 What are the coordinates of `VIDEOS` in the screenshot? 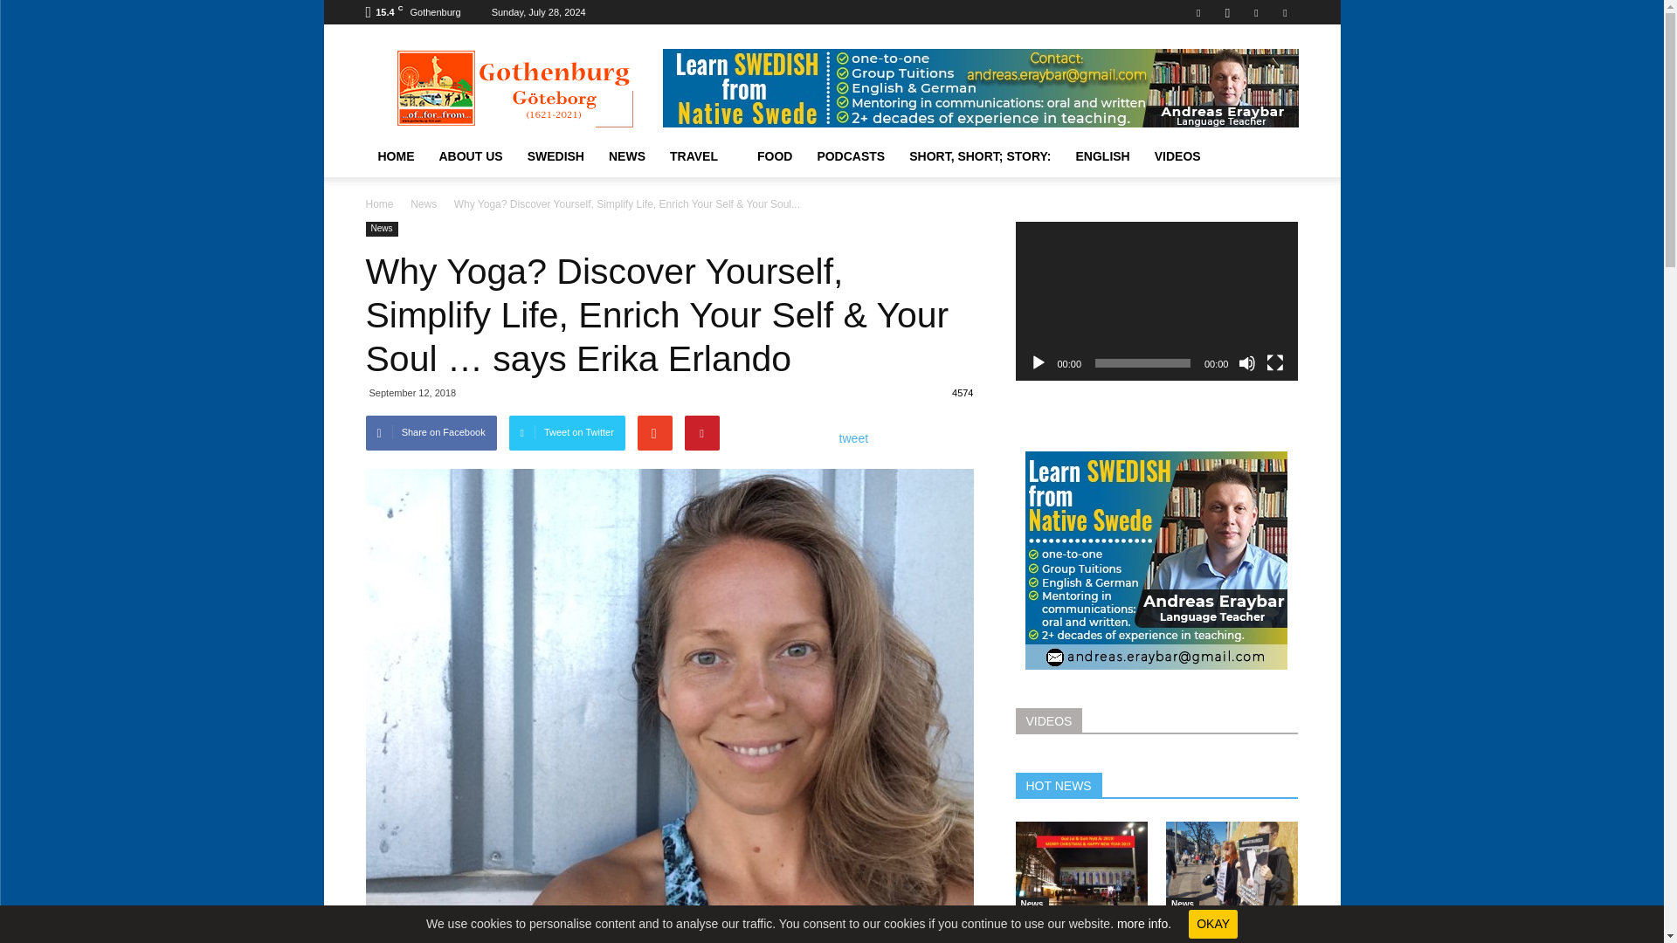 It's located at (1177, 156).